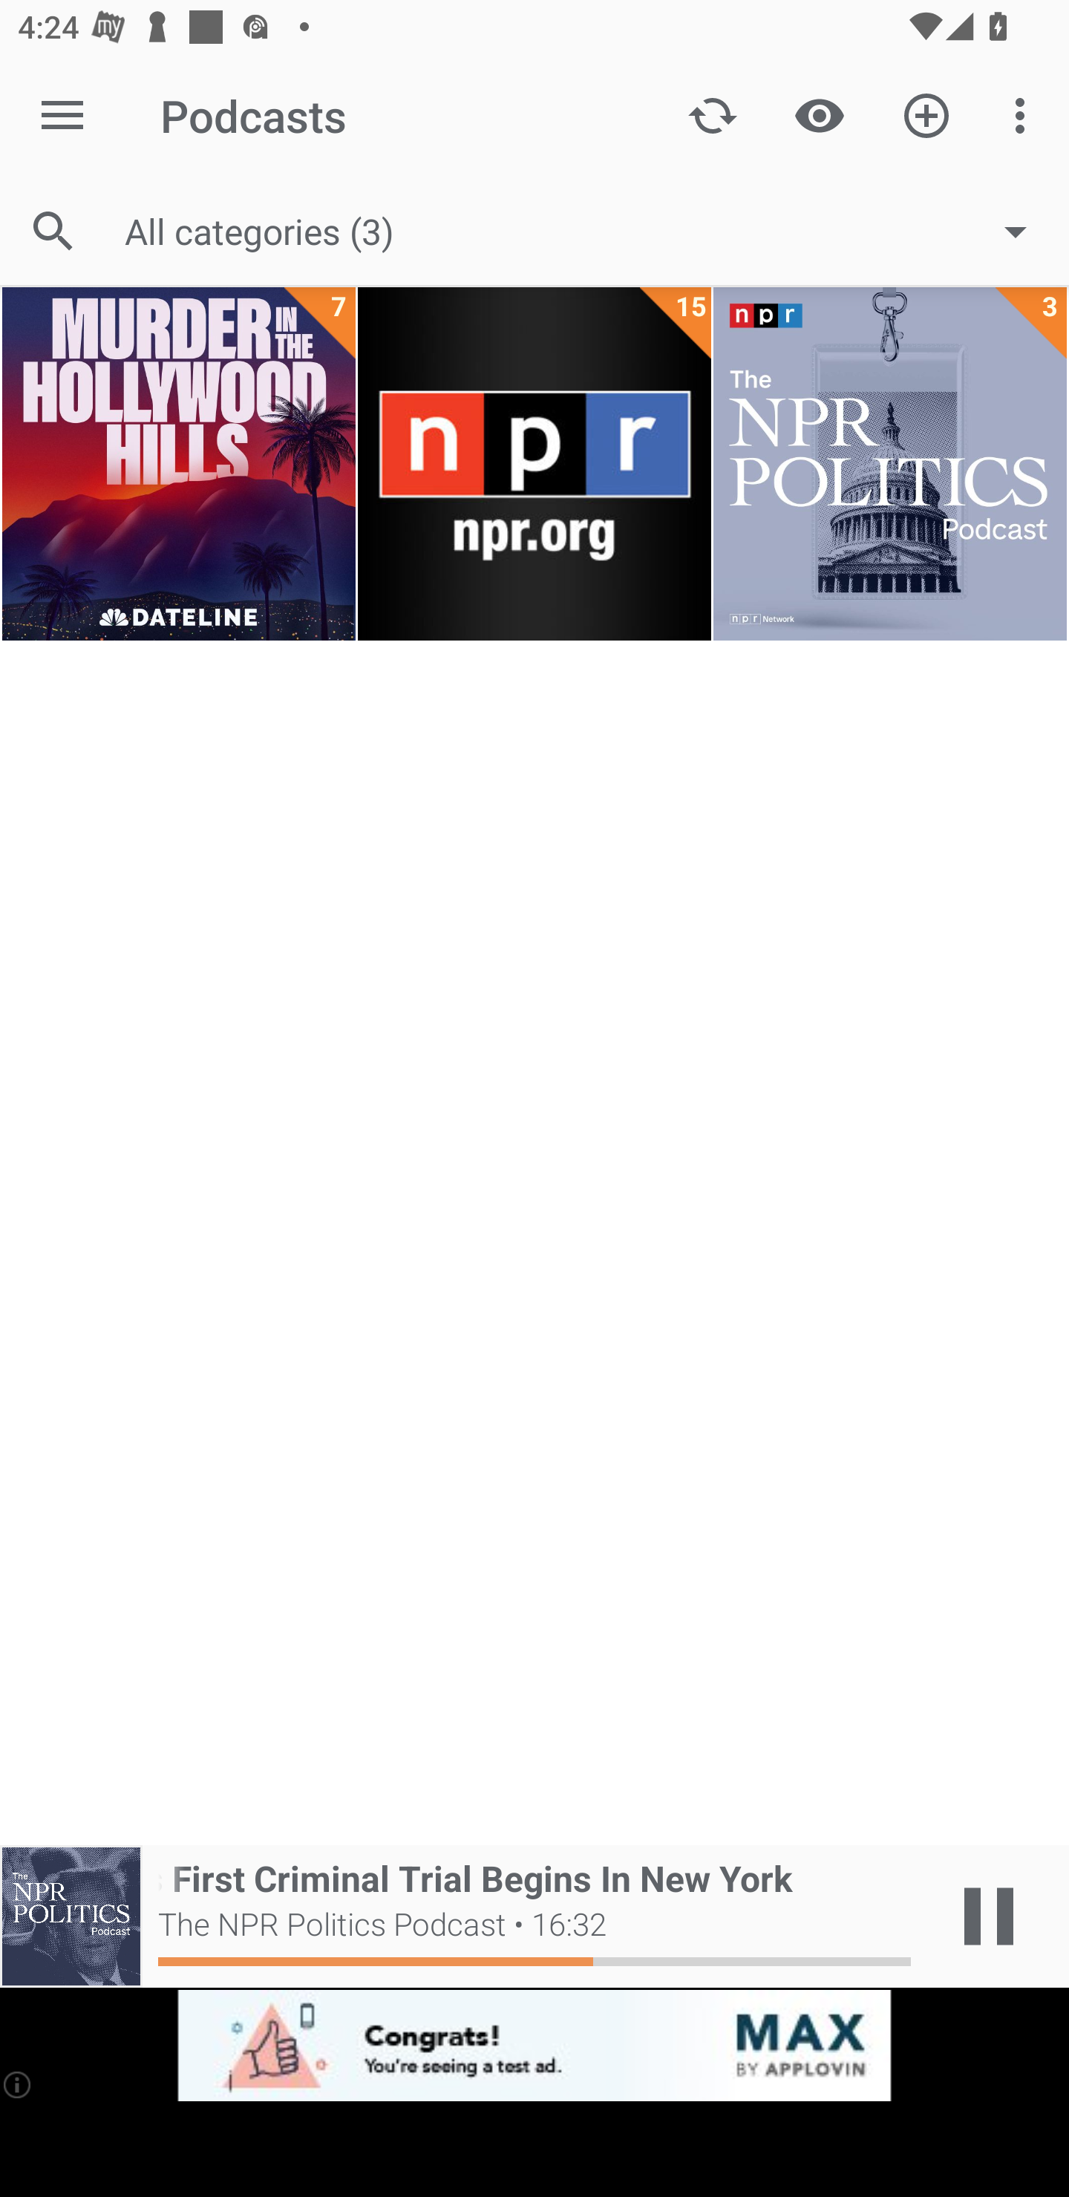 The width and height of the screenshot is (1069, 2197). Describe the element at coordinates (178, 465) in the screenshot. I see `Murder in the Hollywood Hills 7` at that location.